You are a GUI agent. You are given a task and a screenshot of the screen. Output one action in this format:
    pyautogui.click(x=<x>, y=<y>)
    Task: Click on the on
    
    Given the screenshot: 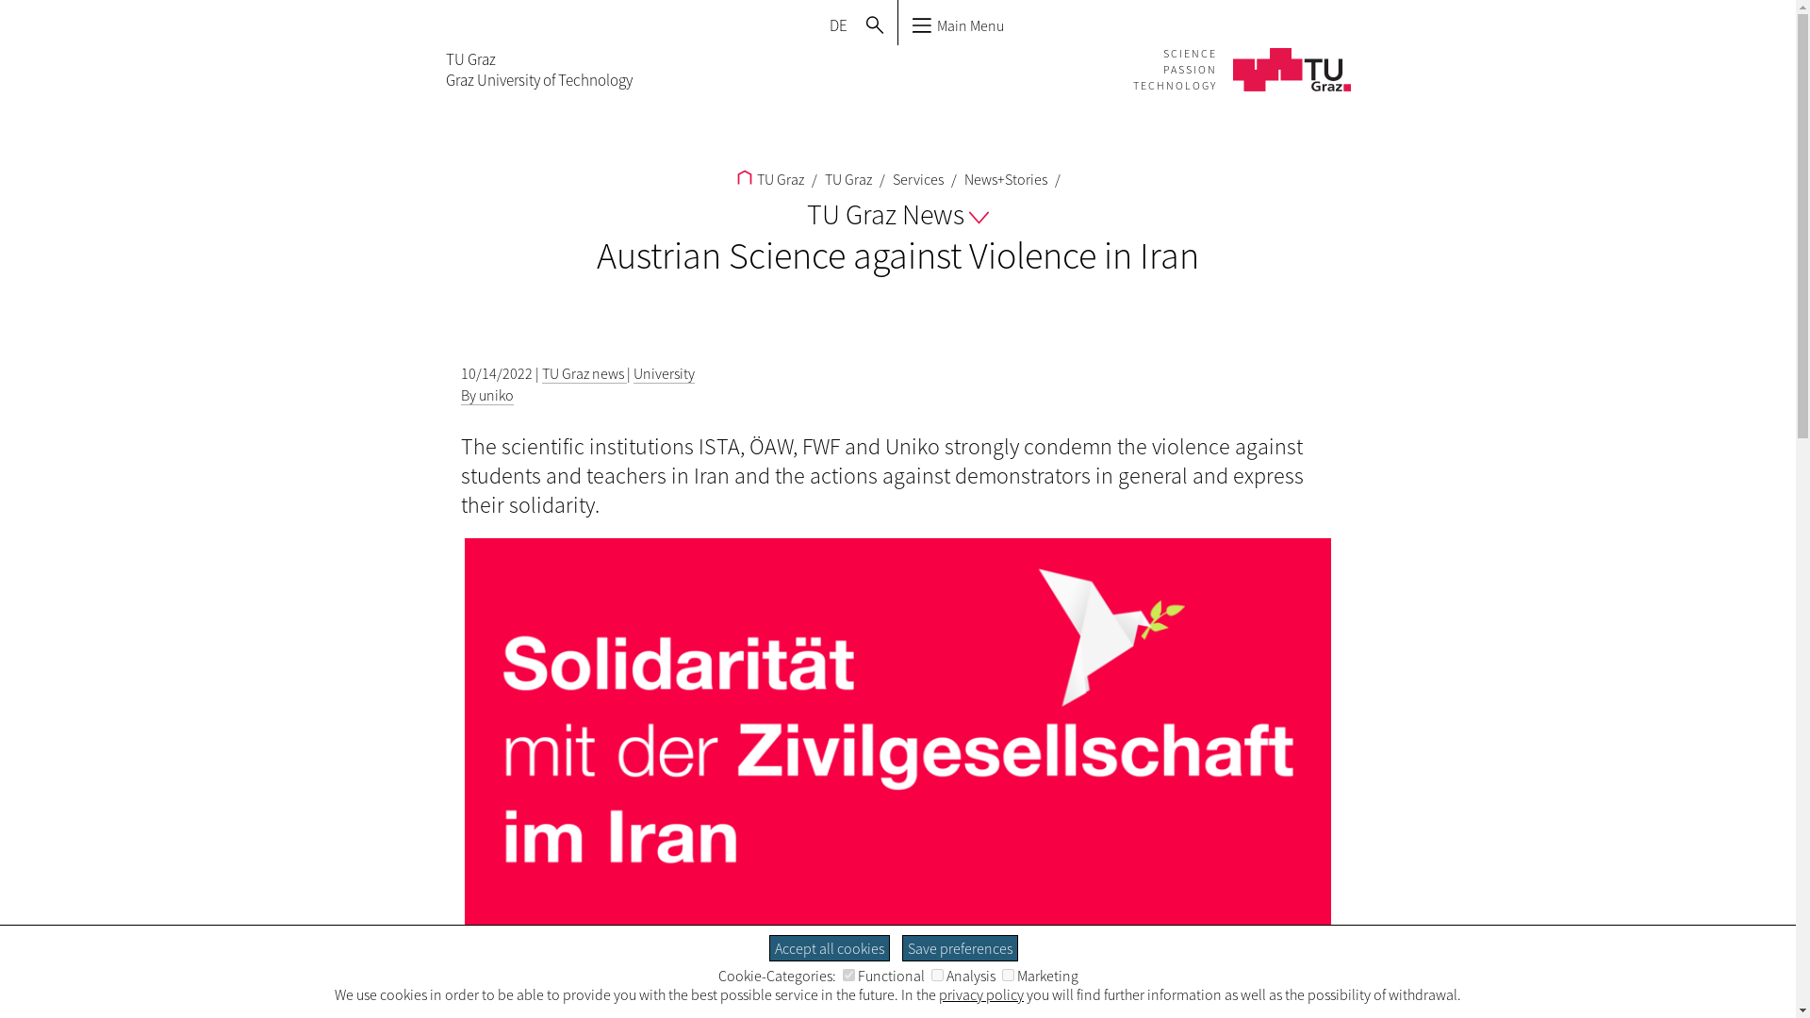 What is the action you would take?
    pyautogui.click(x=937, y=975)
    